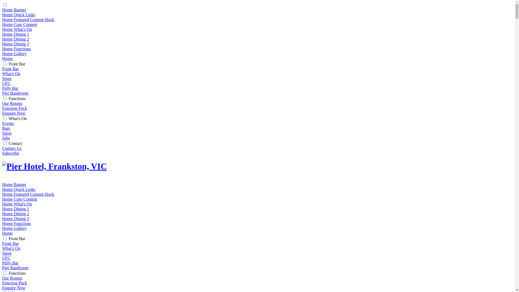 The image size is (519, 292). I want to click on Front Bar, so click(17, 238).